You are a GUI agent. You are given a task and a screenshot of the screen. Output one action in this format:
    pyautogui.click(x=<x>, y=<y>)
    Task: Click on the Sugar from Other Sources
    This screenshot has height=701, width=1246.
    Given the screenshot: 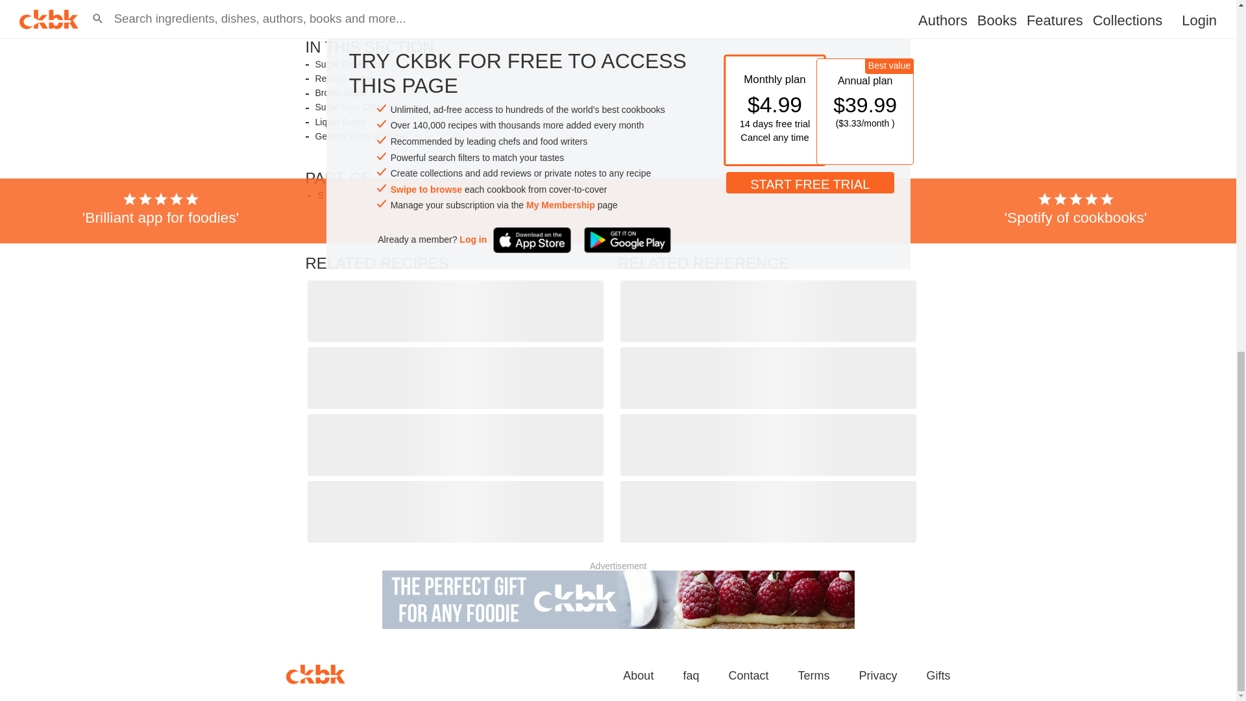 What is the action you would take?
    pyautogui.click(x=367, y=106)
    